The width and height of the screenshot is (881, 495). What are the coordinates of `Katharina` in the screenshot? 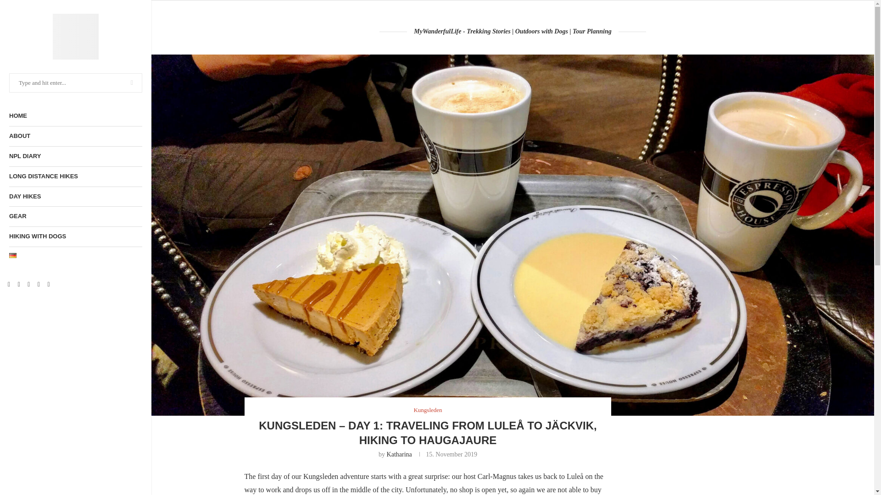 It's located at (399, 454).